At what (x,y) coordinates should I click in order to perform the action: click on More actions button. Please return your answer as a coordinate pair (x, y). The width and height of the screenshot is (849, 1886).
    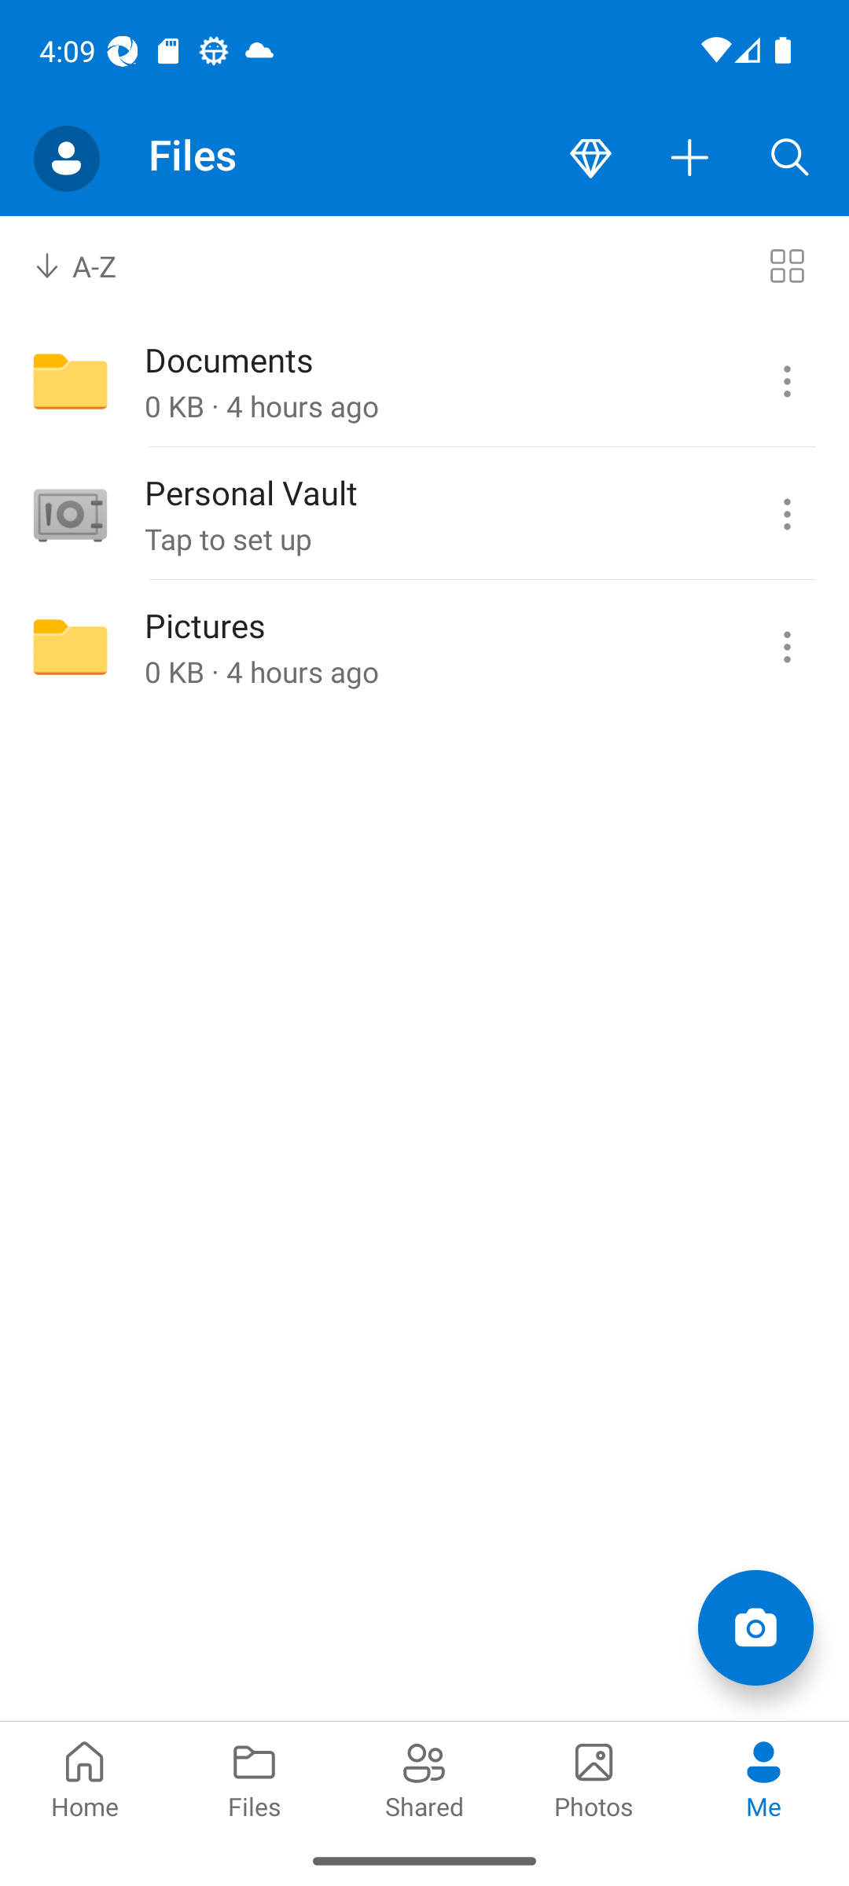
    Looking at the image, I should click on (690, 159).